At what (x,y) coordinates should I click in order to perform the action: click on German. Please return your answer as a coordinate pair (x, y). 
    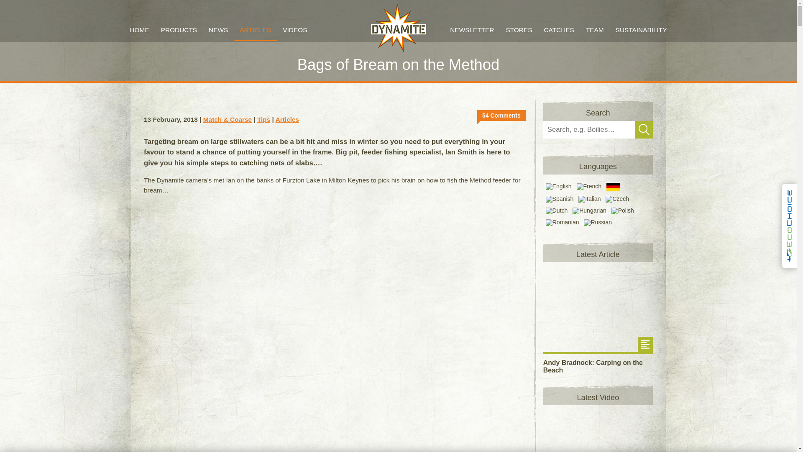
    Looking at the image, I should click on (612, 187).